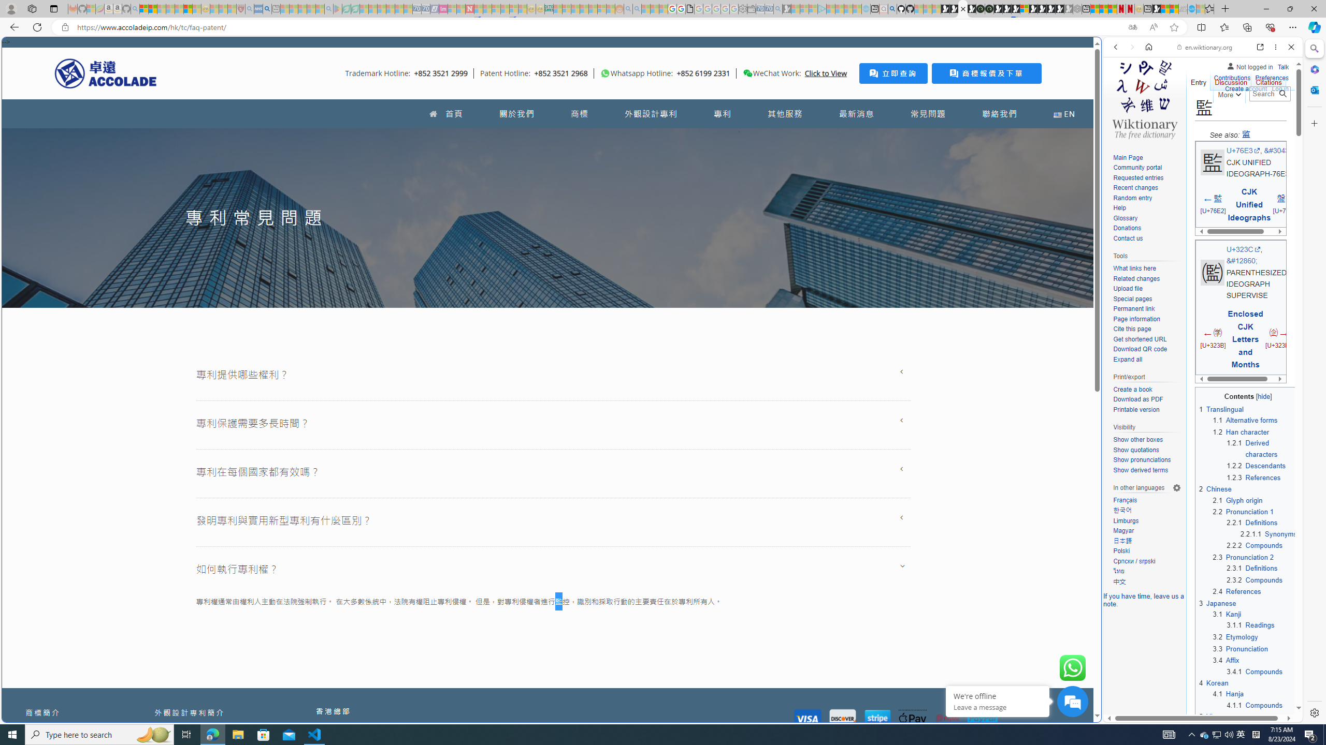 This screenshot has width=1326, height=745. What do you see at coordinates (1126, 520) in the screenshot?
I see `Limburgs` at bounding box center [1126, 520].